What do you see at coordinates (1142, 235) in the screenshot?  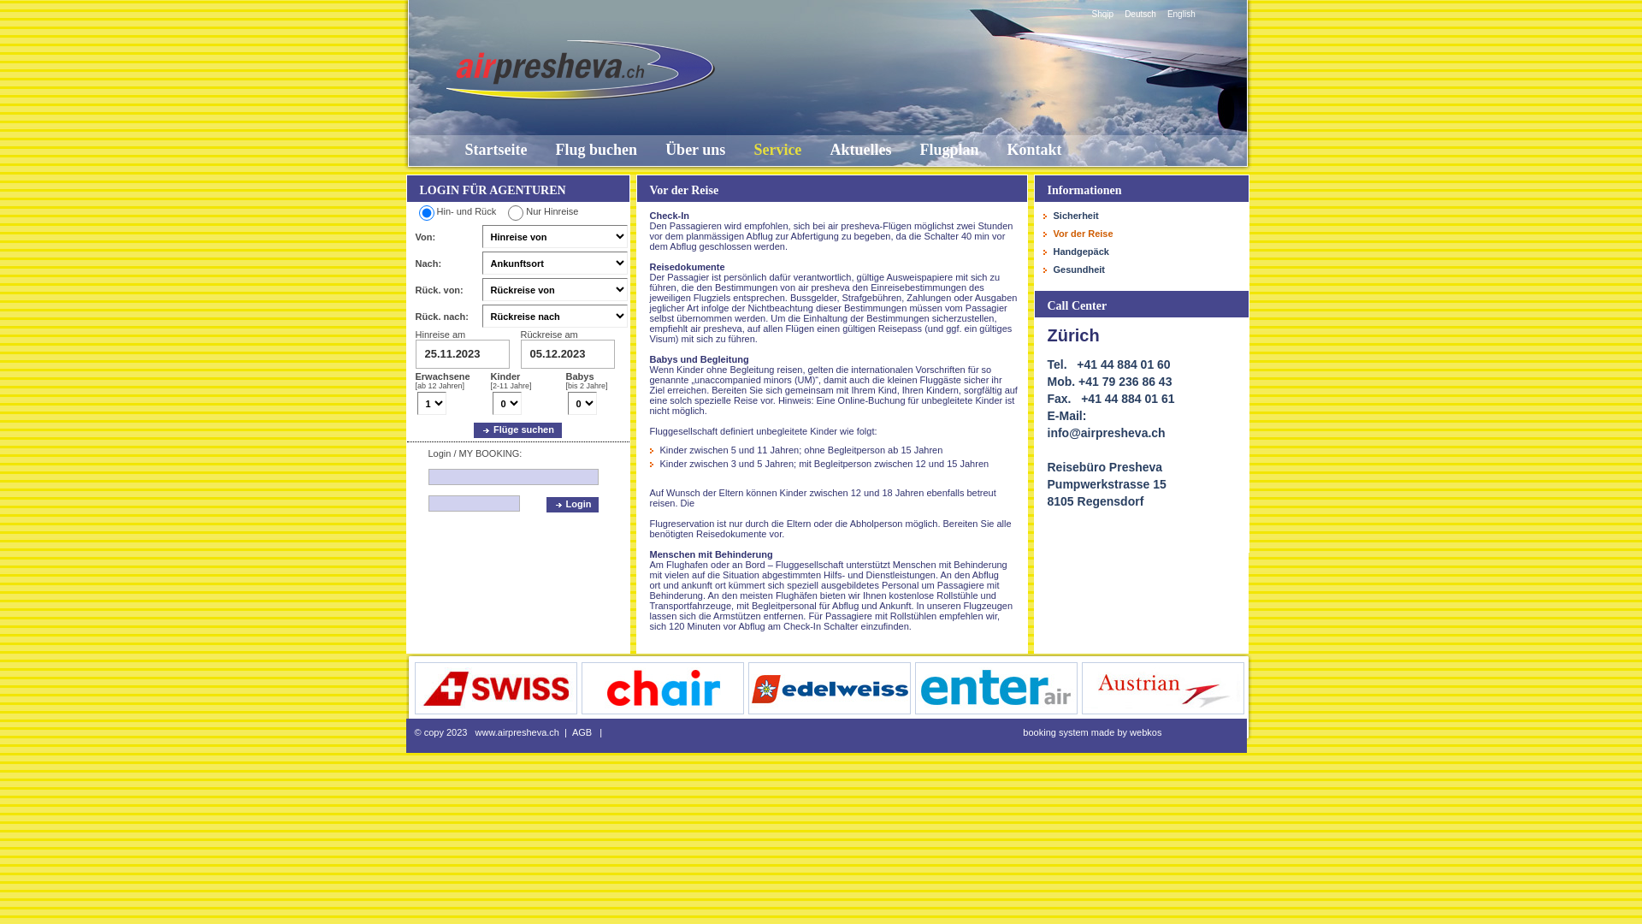 I see `Vor der Reise` at bounding box center [1142, 235].